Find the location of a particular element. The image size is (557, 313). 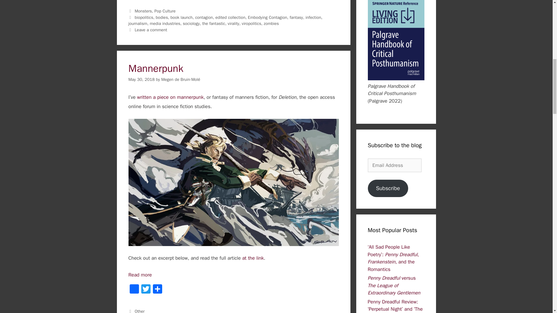

at the link is located at coordinates (253, 258).